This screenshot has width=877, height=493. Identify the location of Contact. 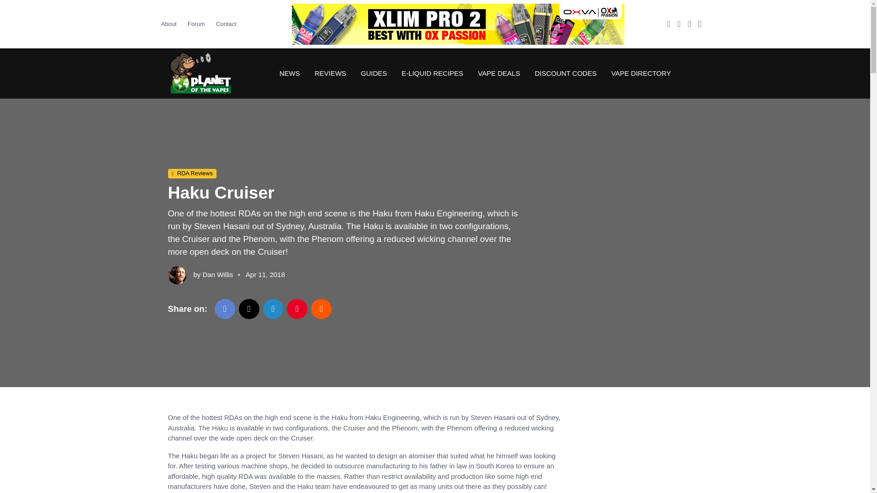
(226, 24).